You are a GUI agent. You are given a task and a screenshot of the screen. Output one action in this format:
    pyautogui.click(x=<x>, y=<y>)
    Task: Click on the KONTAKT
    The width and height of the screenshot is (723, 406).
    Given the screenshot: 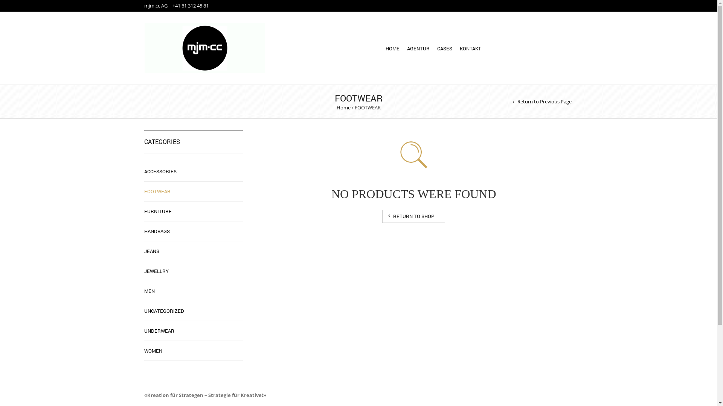 What is the action you would take?
    pyautogui.click(x=471, y=51)
    